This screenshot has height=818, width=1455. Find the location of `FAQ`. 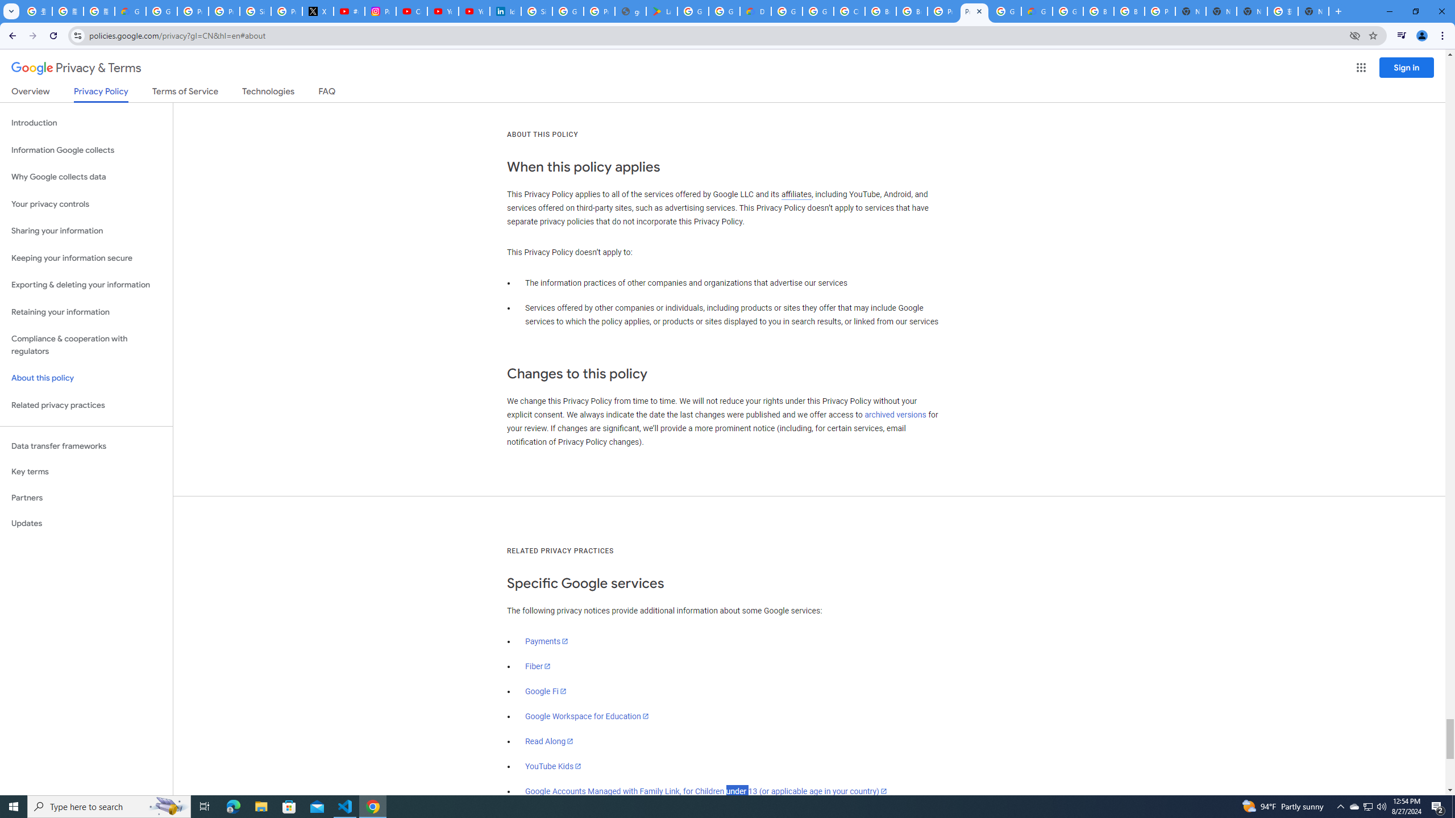

FAQ is located at coordinates (327, 93).